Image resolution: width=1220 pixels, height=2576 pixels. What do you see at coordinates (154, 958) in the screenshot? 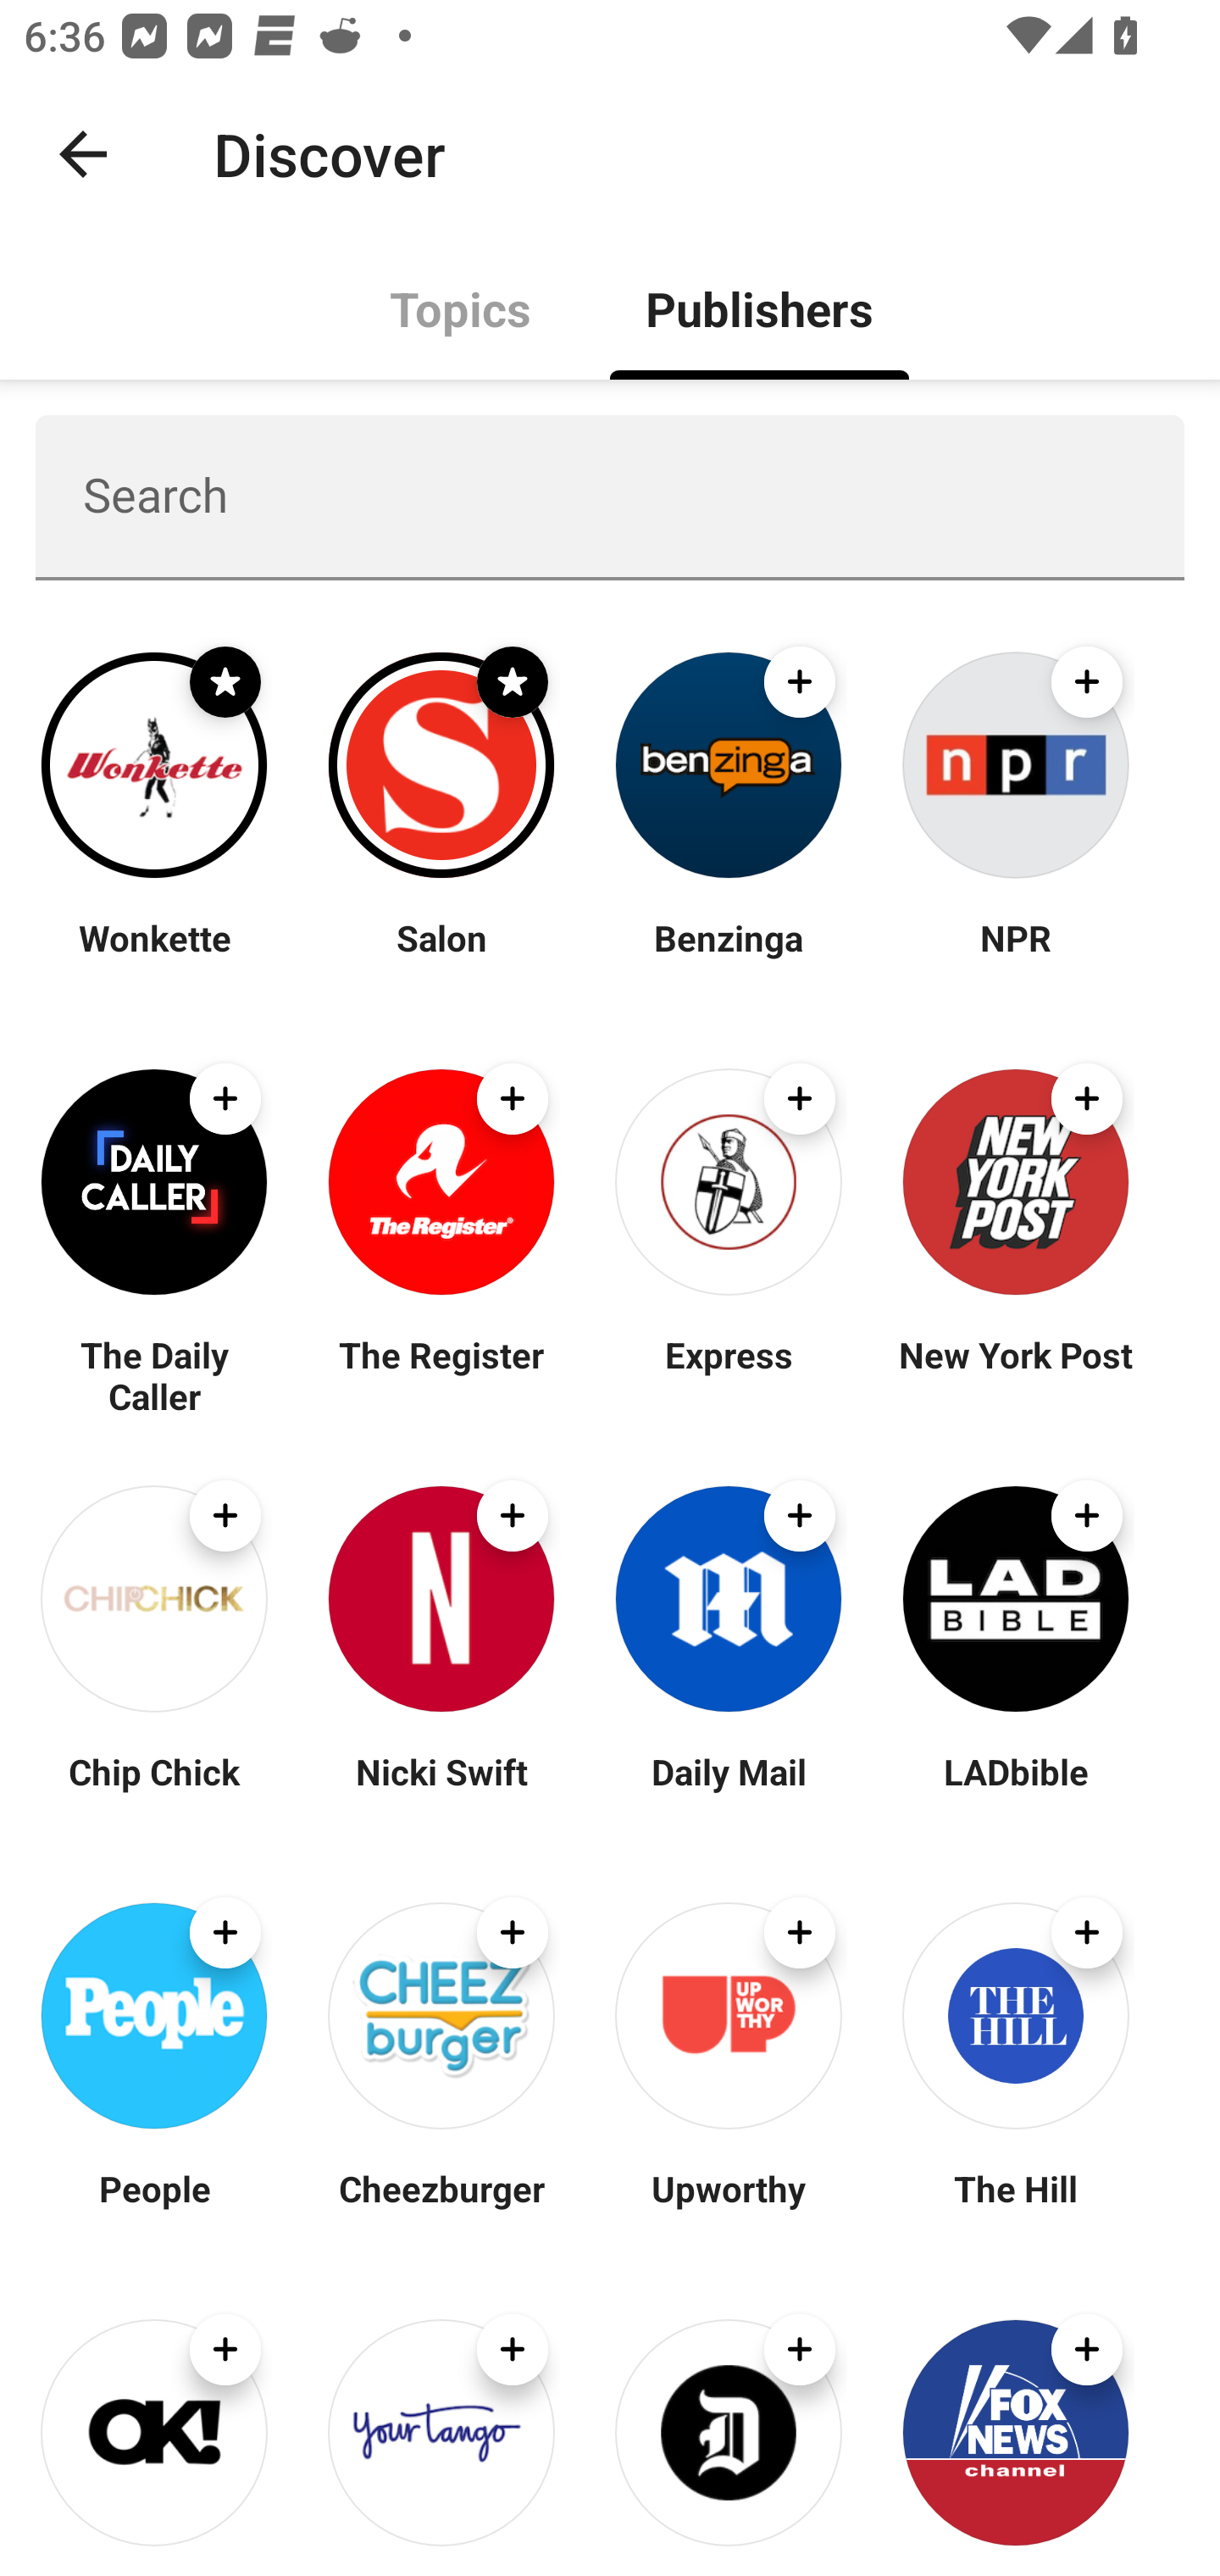
I see `Wonkette` at bounding box center [154, 958].